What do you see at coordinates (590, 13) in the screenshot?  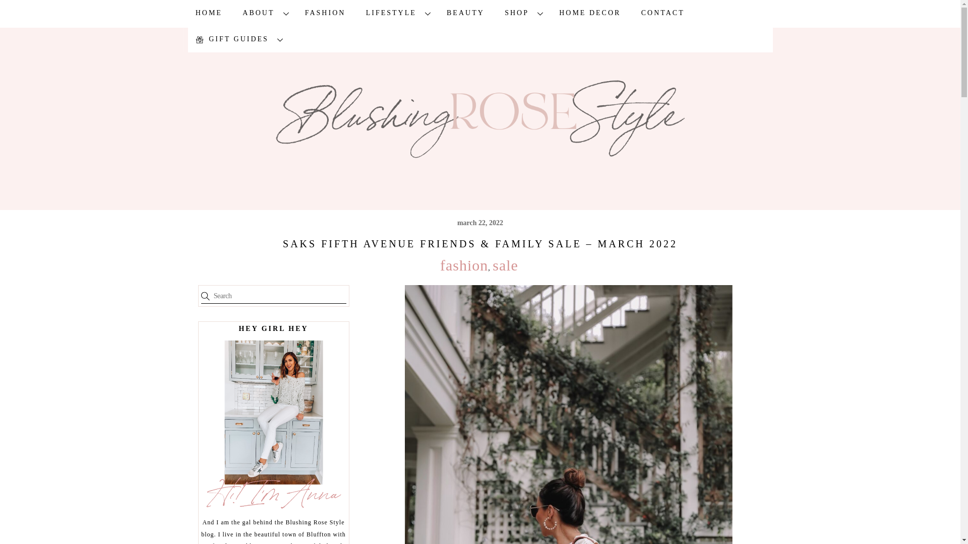 I see `HOME DECOR` at bounding box center [590, 13].